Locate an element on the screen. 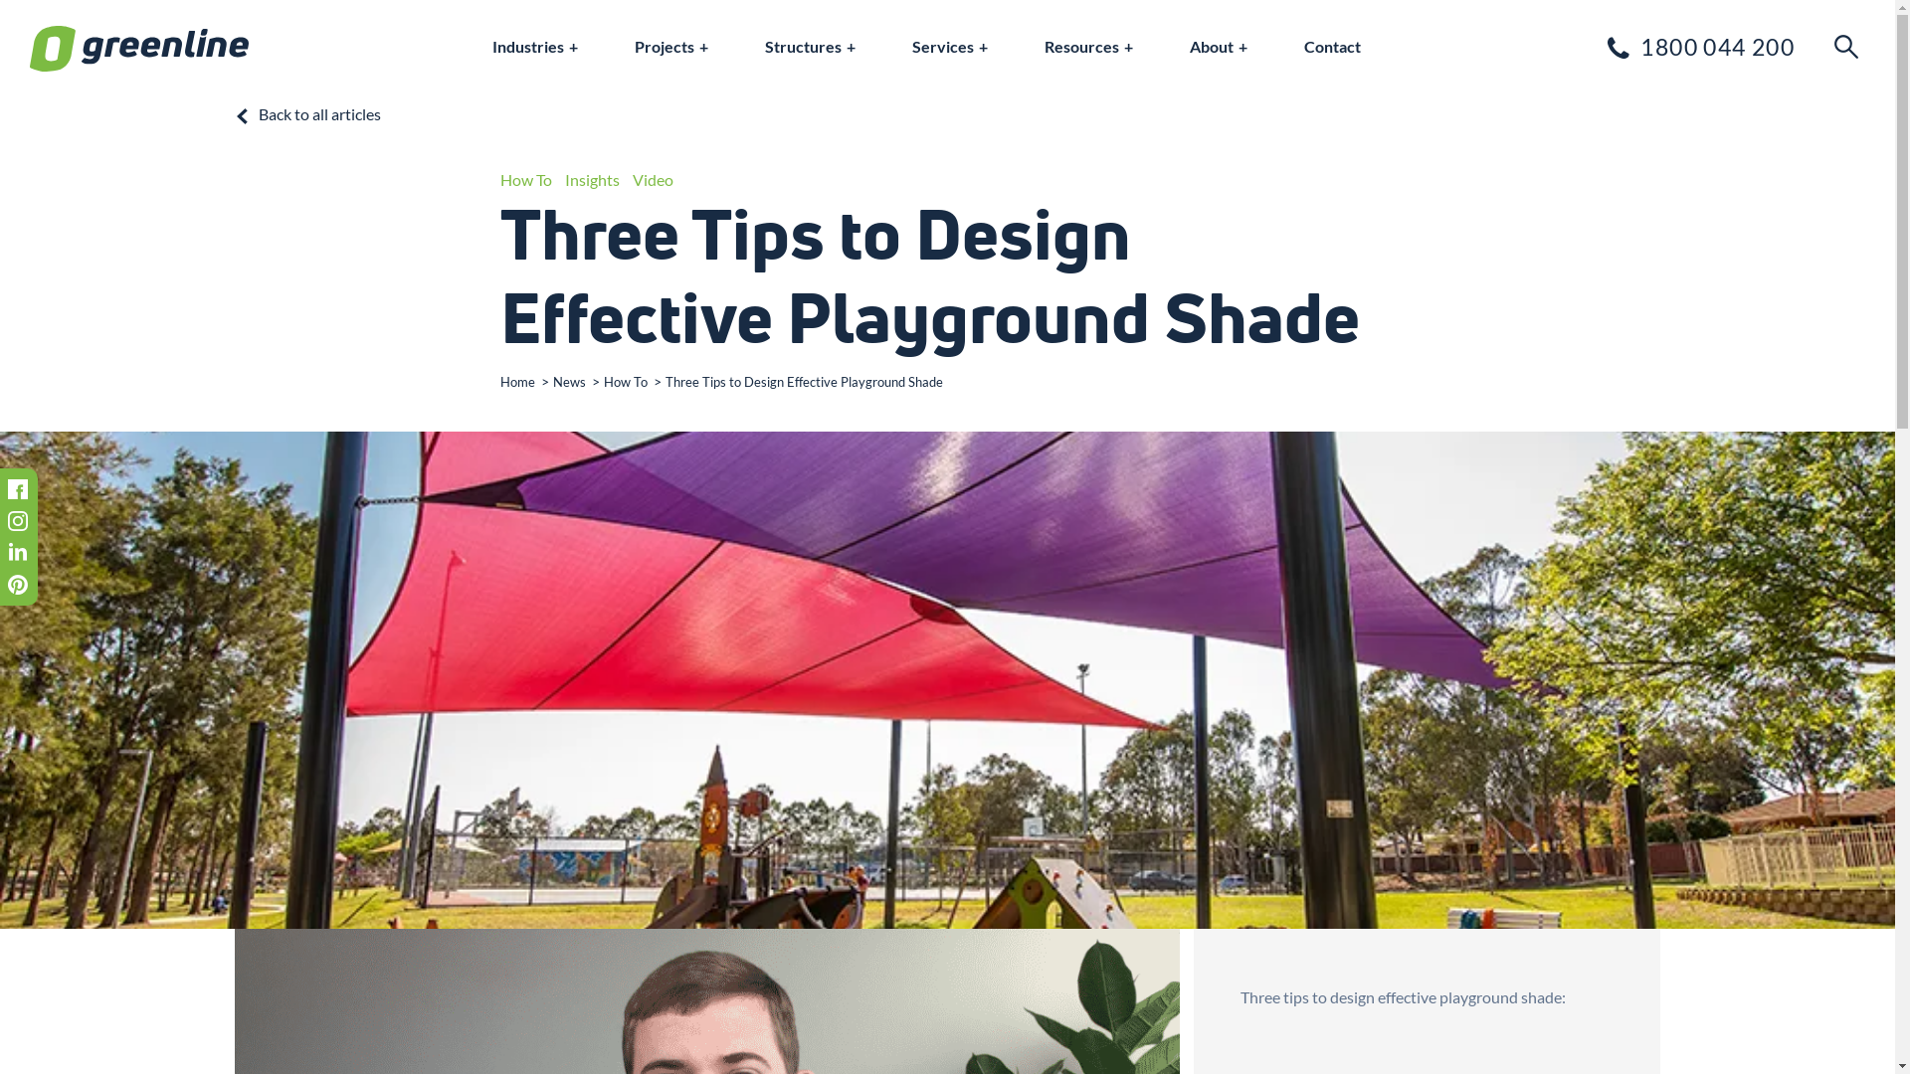  How To is located at coordinates (525, 179).